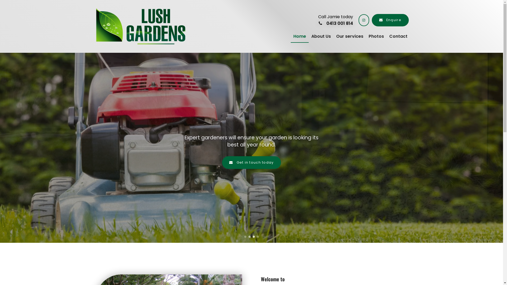 The width and height of the screenshot is (507, 285). I want to click on Photos, so click(376, 37).